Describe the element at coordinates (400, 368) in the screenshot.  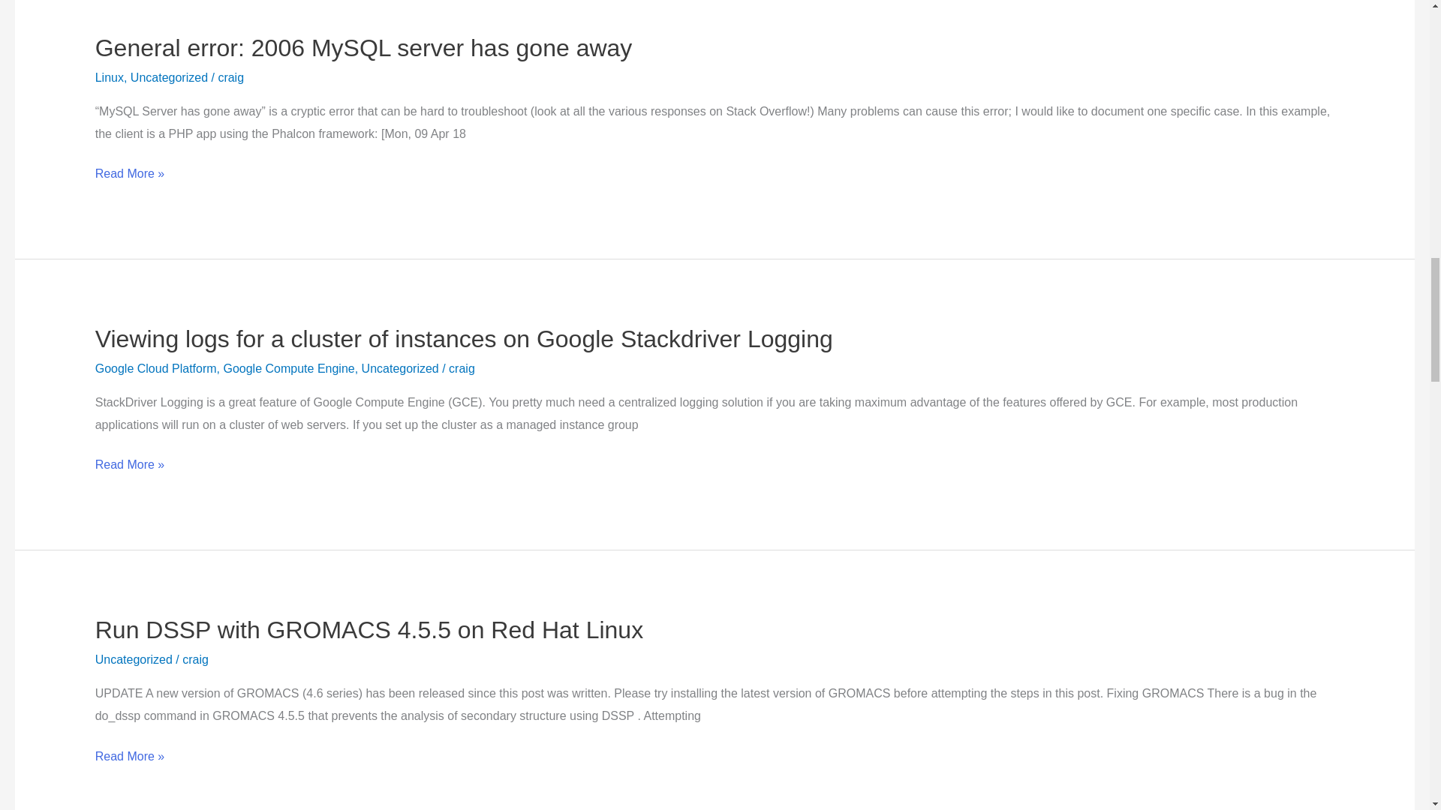
I see `Uncategorized` at that location.